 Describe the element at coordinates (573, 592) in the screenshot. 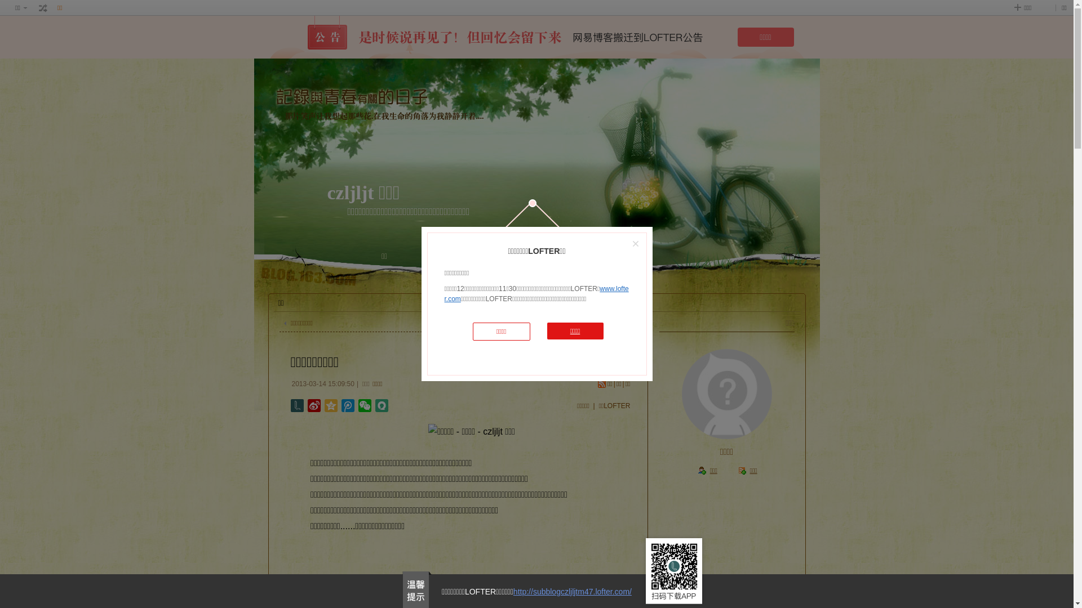

I see `http://subblogczljljtm47.lofter.com/` at that location.